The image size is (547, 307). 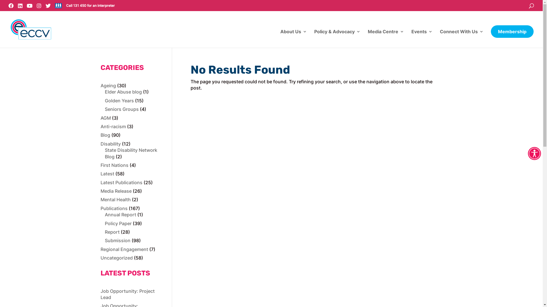 I want to click on Uncategorized, so click(x=116, y=258).